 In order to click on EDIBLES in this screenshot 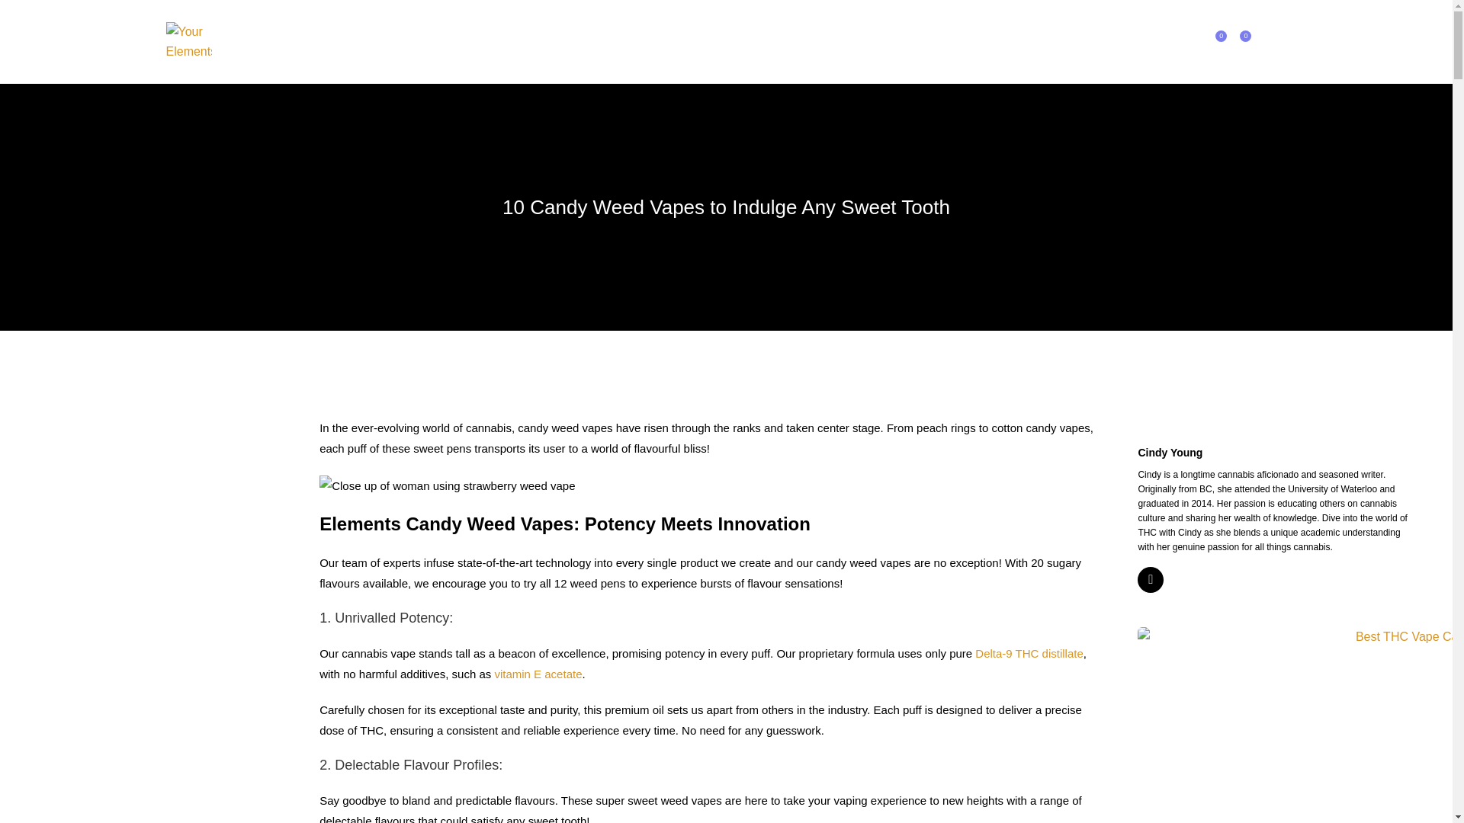, I will do `click(705, 41)`.